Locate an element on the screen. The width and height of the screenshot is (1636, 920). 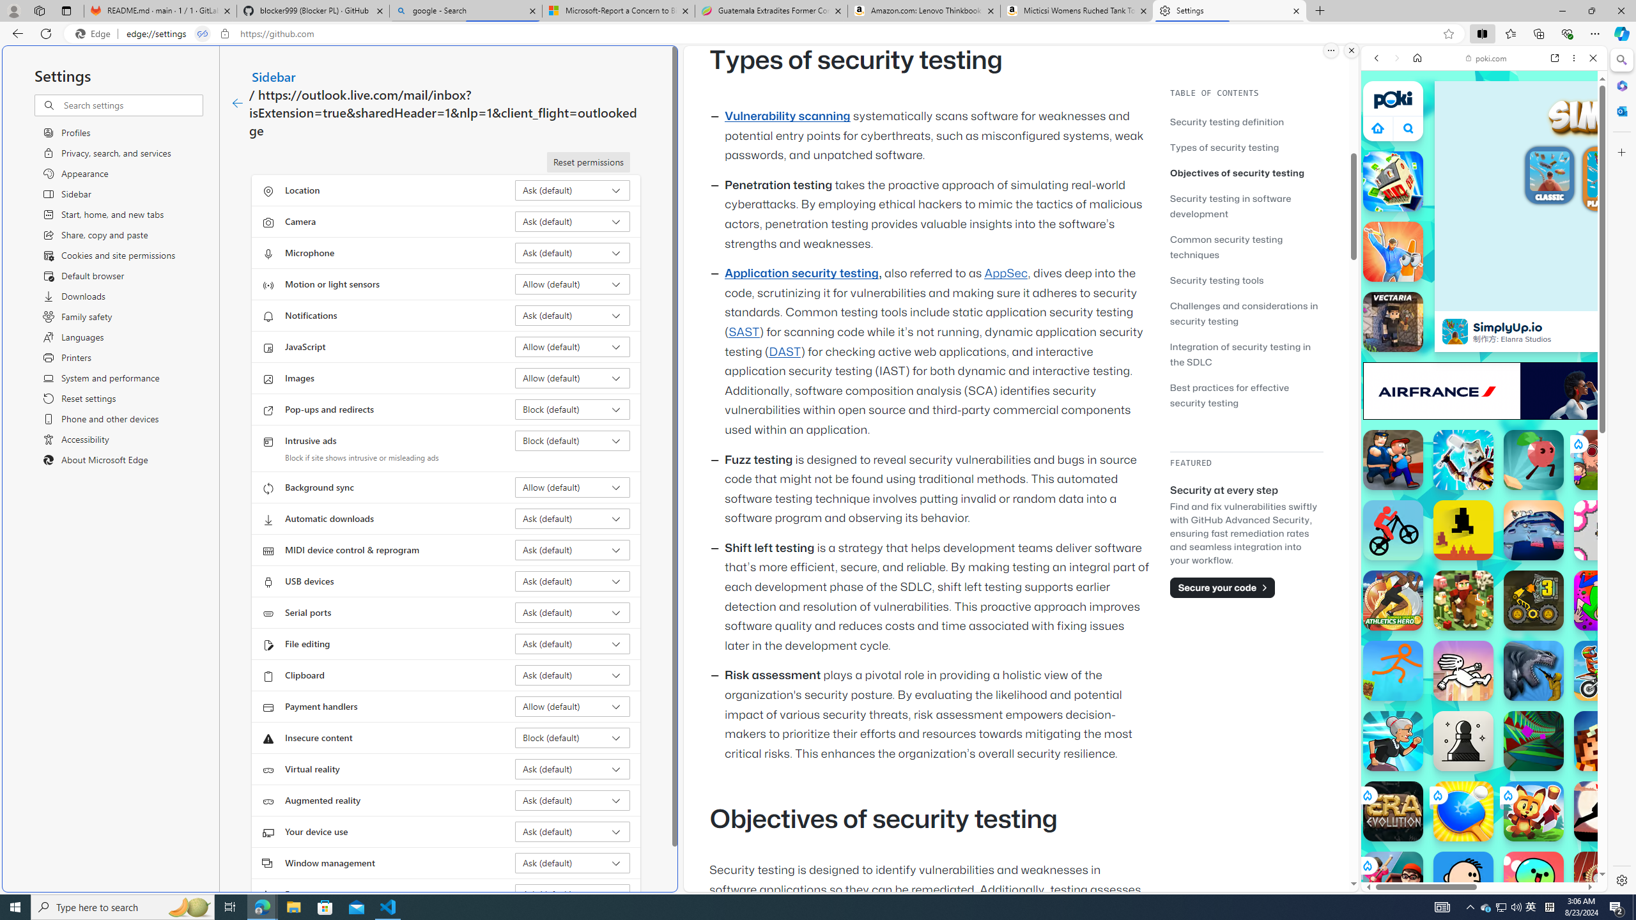
Challenges and considerations in security testing is located at coordinates (1244, 313).